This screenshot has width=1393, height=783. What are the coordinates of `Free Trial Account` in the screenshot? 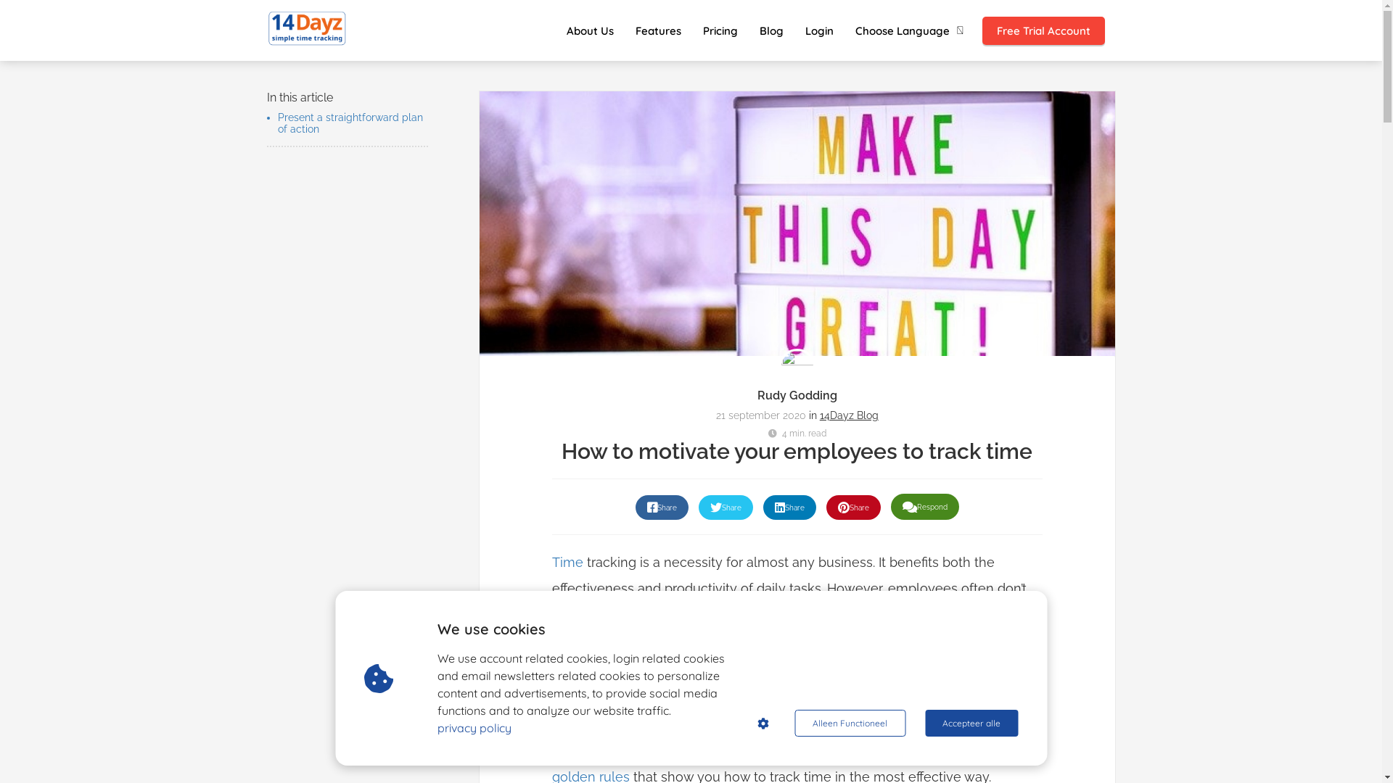 It's located at (1043, 30).